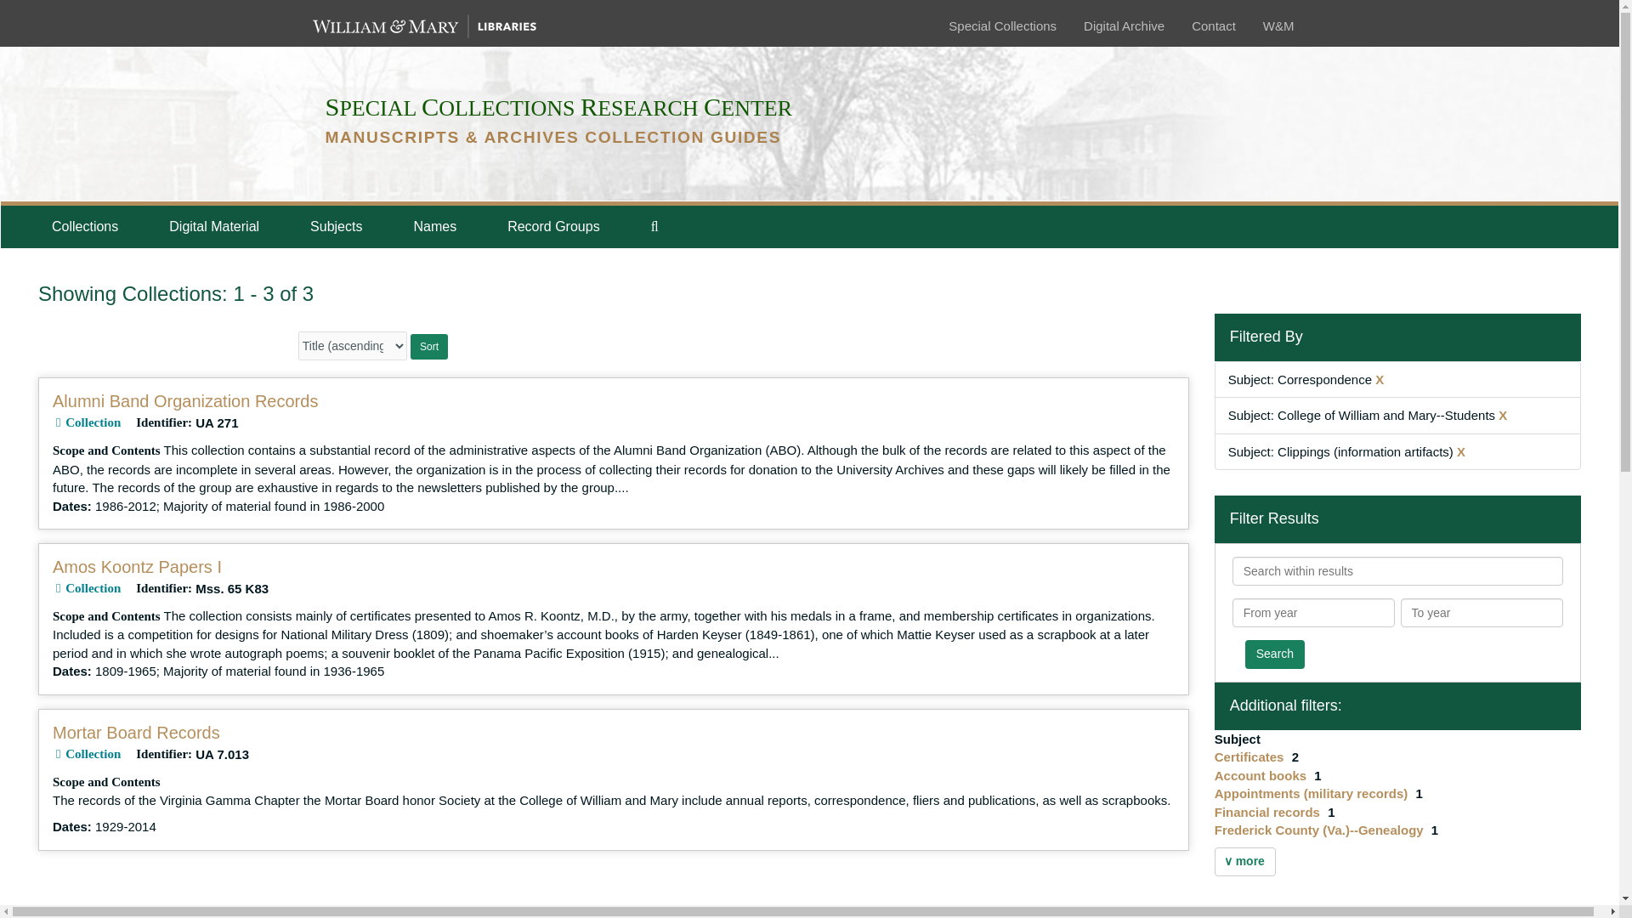 The height and width of the screenshot is (918, 1632). Describe the element at coordinates (136, 733) in the screenshot. I see `Mortar Board Records` at that location.